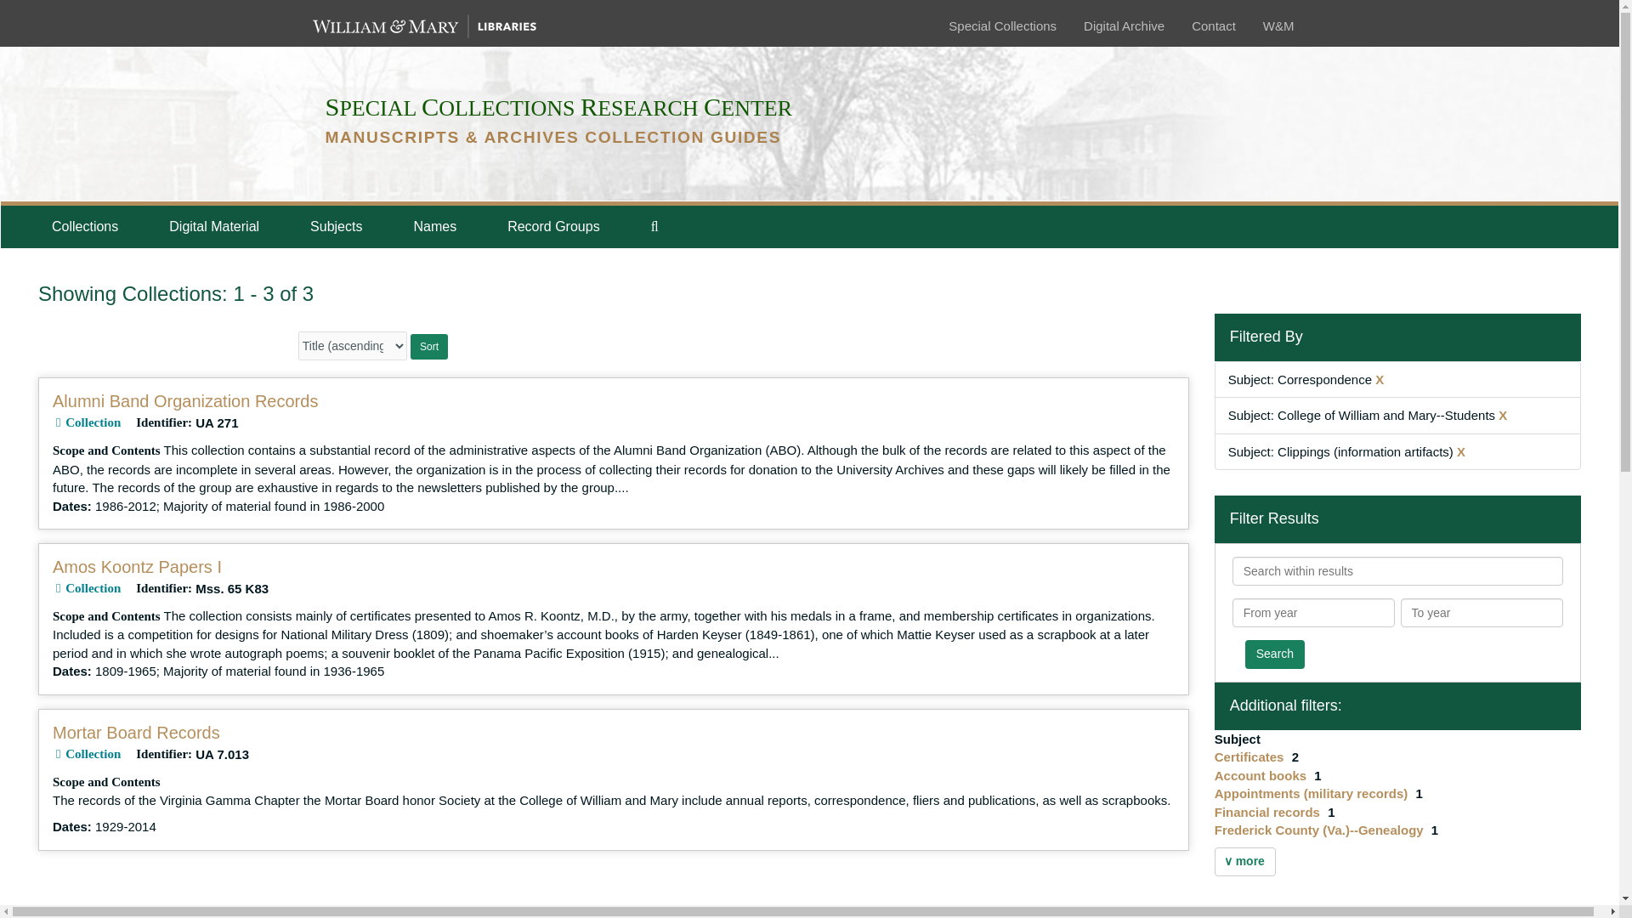 The height and width of the screenshot is (918, 1632). Describe the element at coordinates (136, 733) in the screenshot. I see `Mortar Board Records` at that location.